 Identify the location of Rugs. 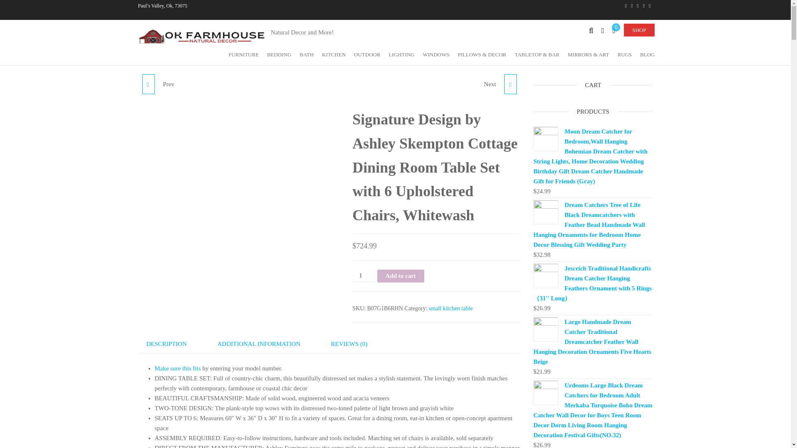
(624, 54).